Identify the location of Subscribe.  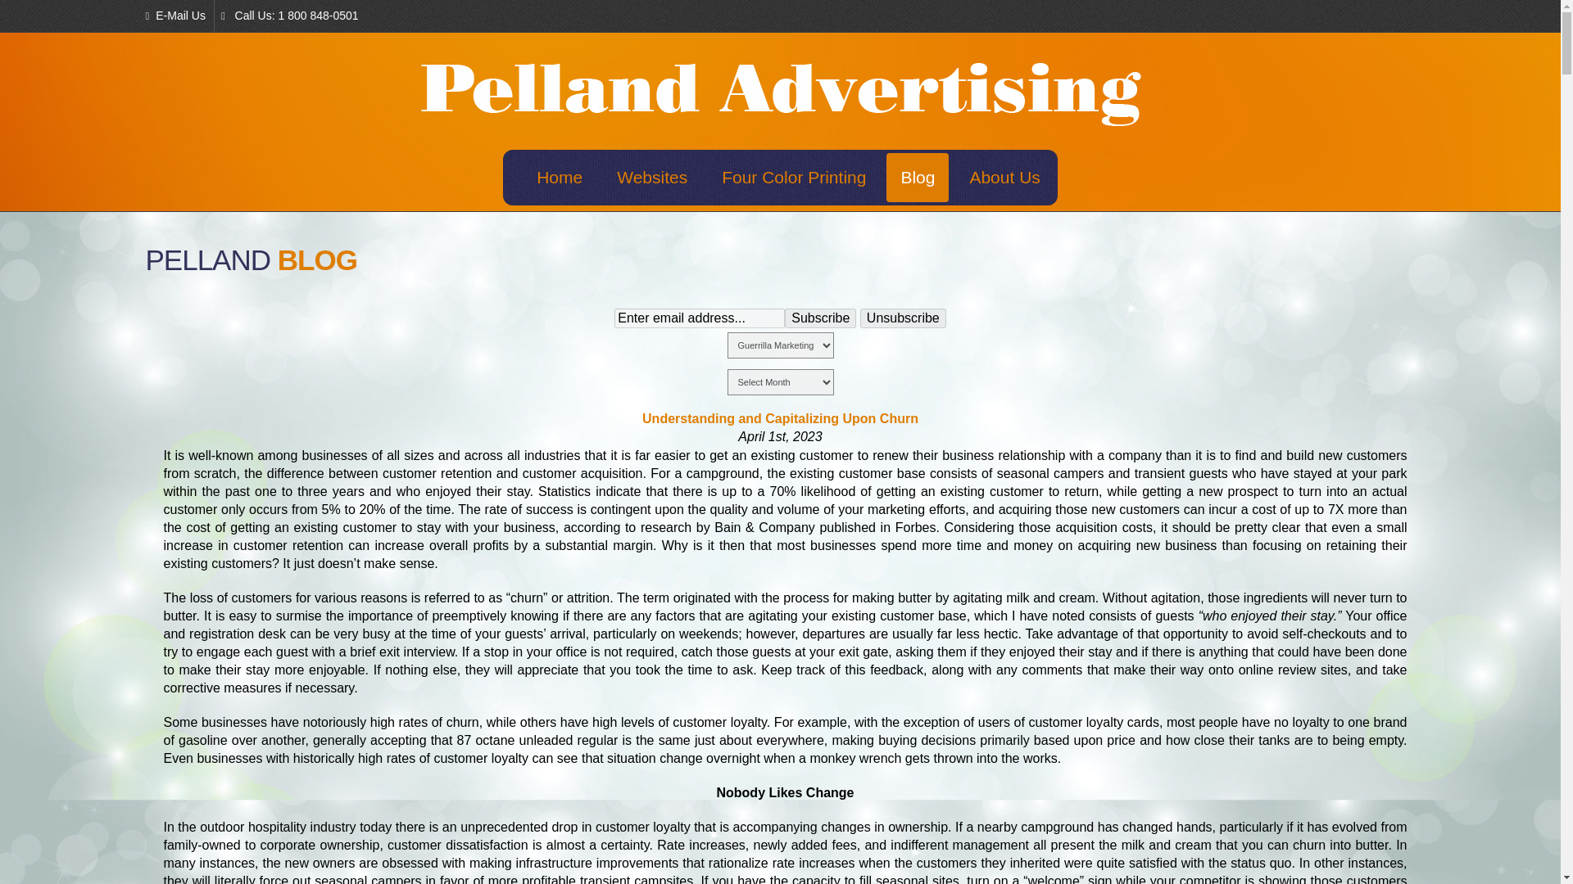
(820, 318).